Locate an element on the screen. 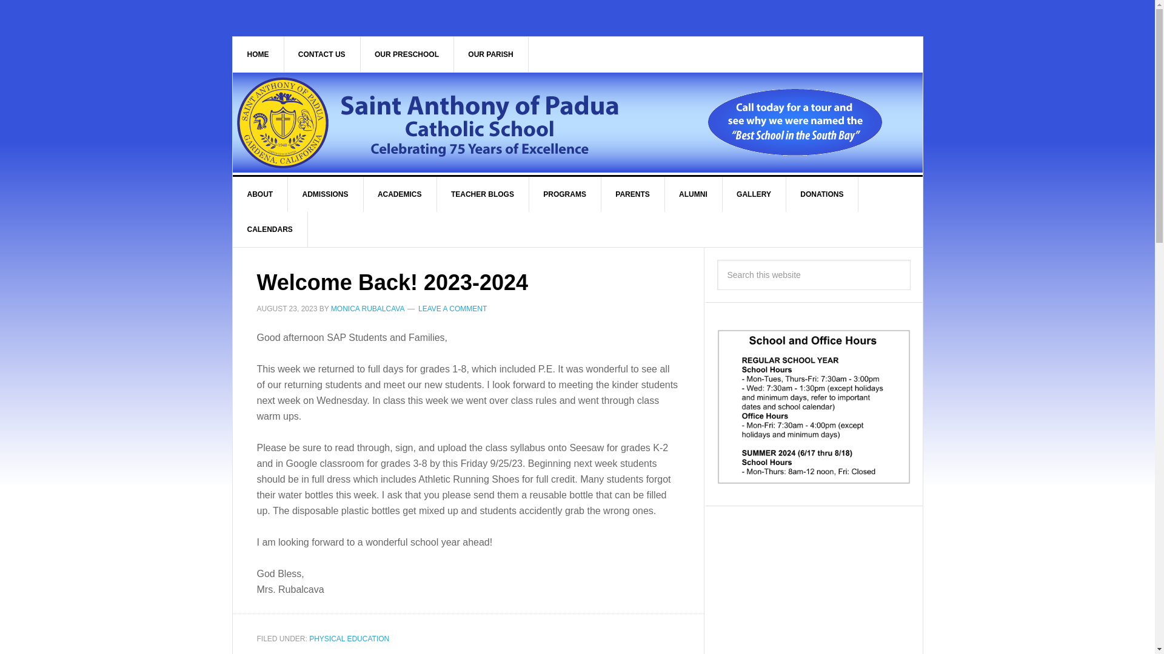  ACADEMICS is located at coordinates (400, 194).